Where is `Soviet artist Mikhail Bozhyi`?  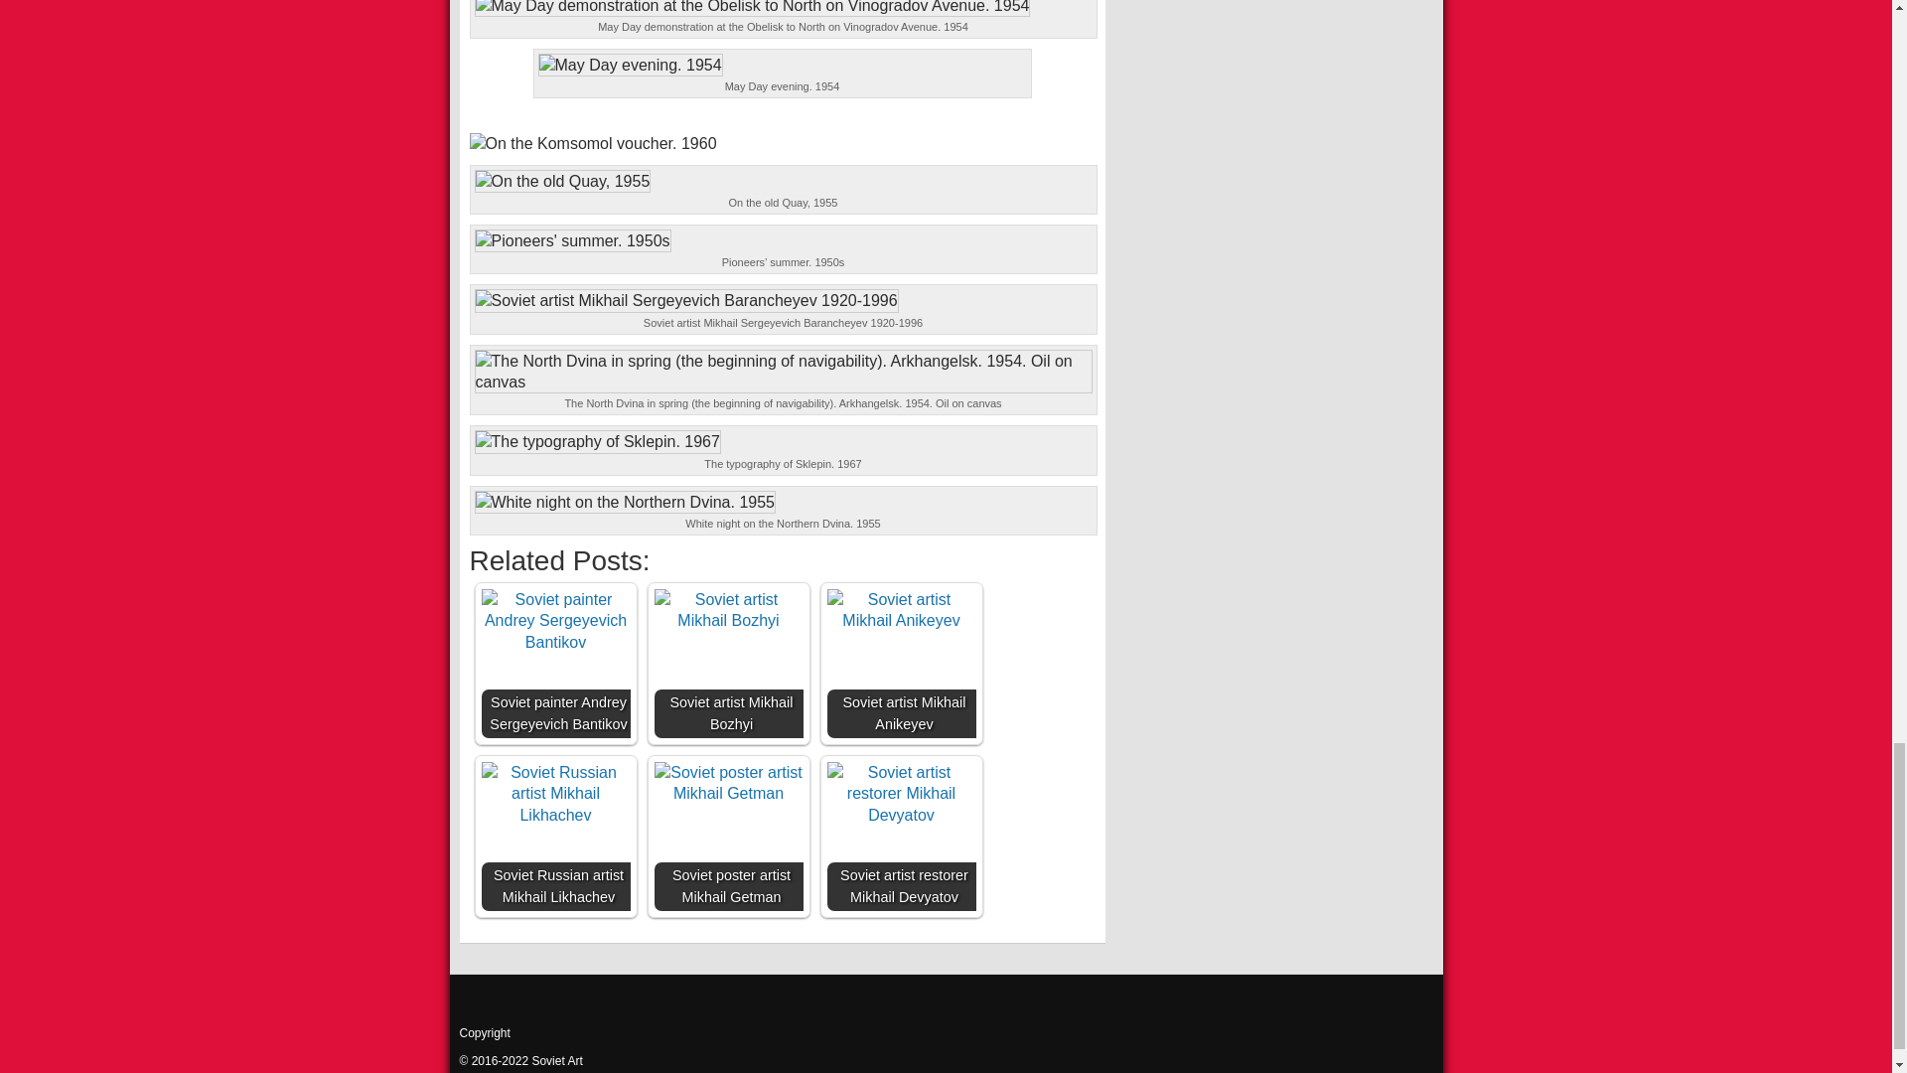
Soviet artist Mikhail Bozhyi is located at coordinates (728, 610).